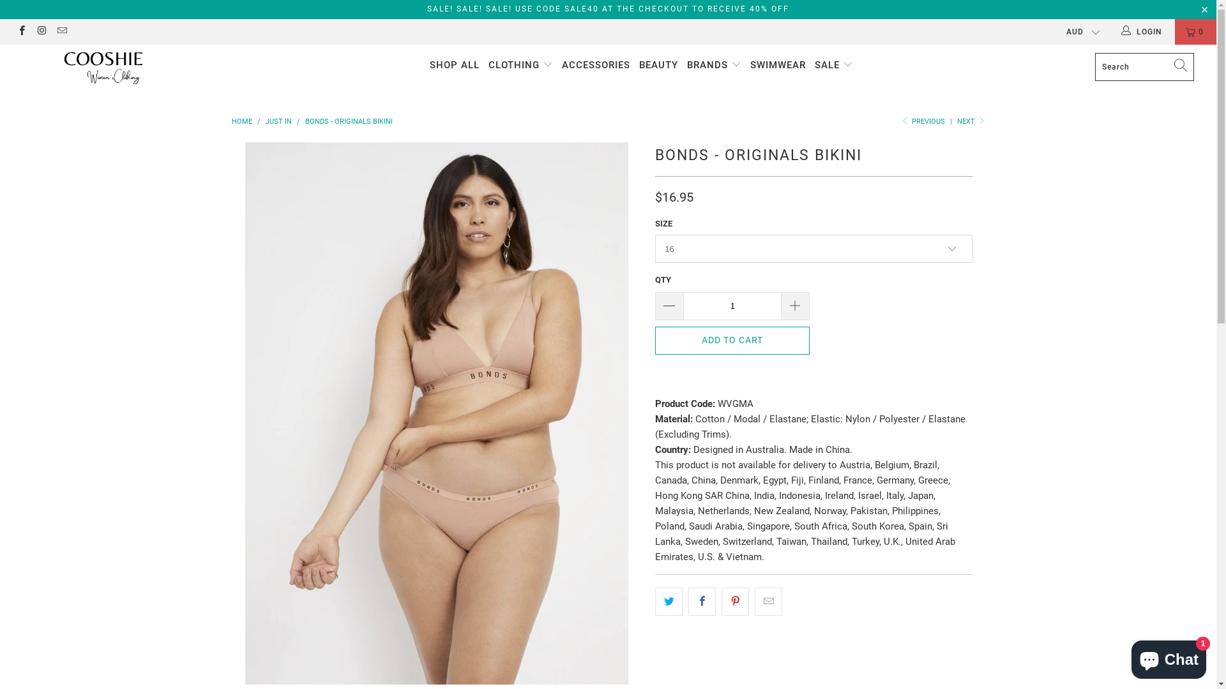 The width and height of the screenshot is (1226, 689). I want to click on Share this on Pinterest, so click(736, 602).